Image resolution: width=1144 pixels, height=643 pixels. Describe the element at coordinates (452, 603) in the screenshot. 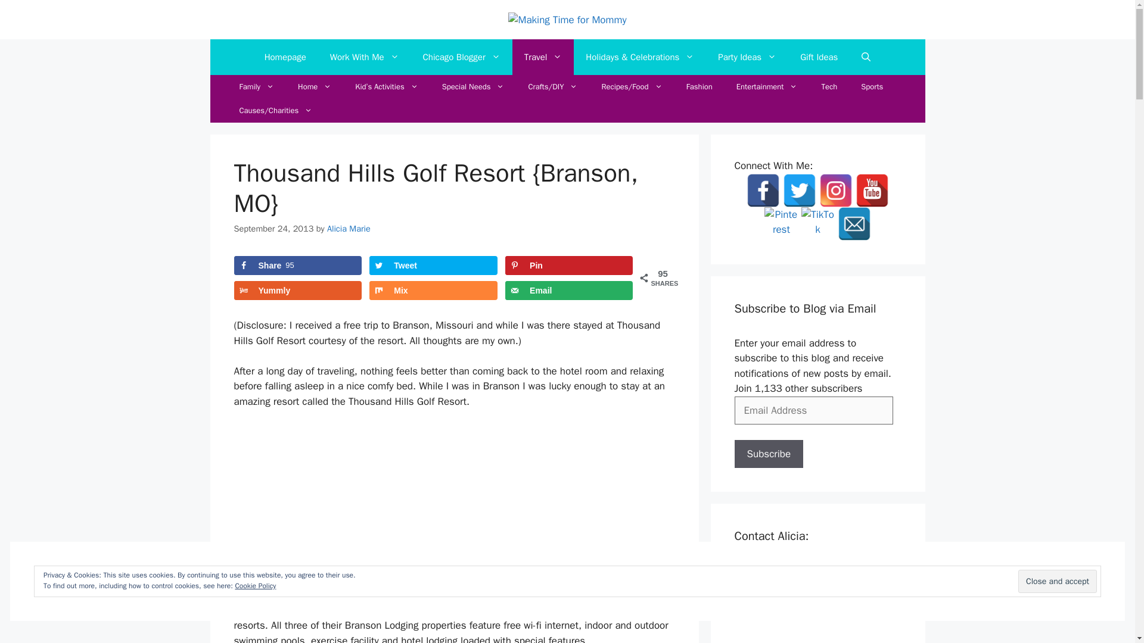

I see `Table Rock Lake` at that location.